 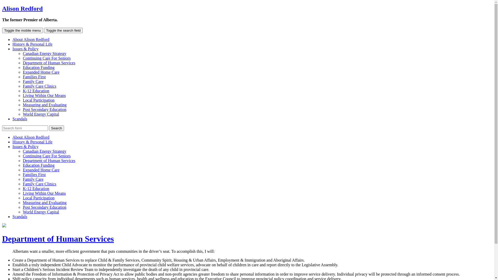 I want to click on Living Within Our Means, so click(x=44, y=193).